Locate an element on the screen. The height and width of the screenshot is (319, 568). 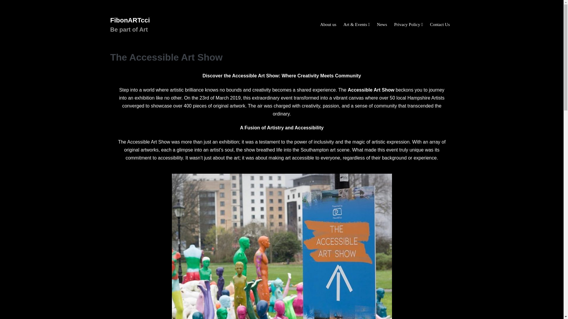
Privacy Policy is located at coordinates (408, 25).